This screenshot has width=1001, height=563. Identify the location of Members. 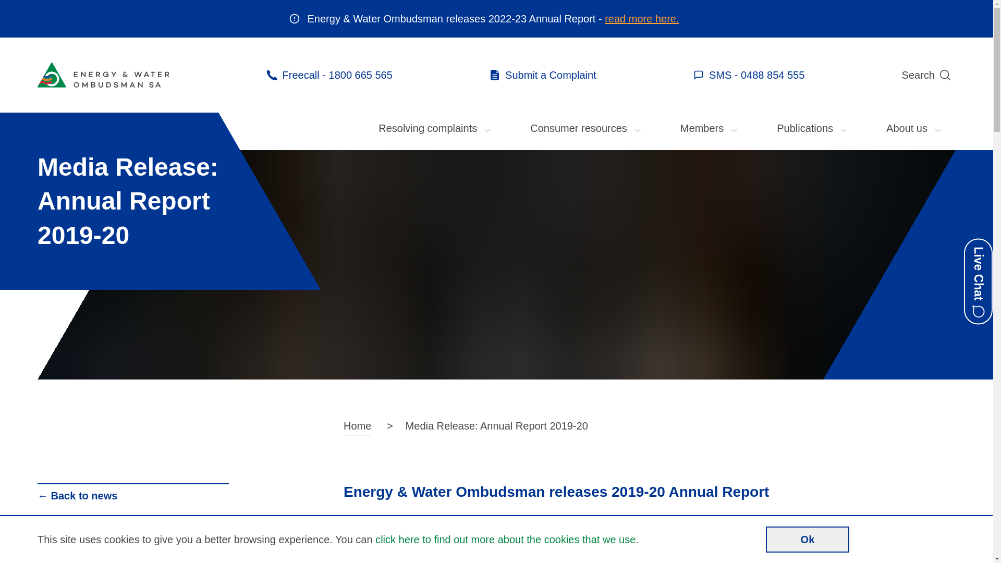
(710, 128).